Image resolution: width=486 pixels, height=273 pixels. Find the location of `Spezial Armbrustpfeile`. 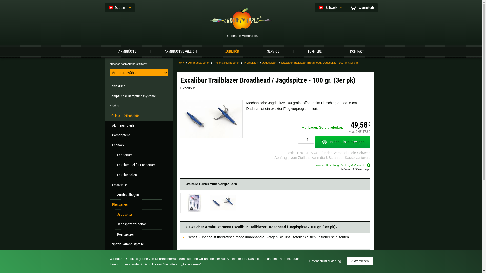

Spezial Armbrustpfeile is located at coordinates (141, 244).